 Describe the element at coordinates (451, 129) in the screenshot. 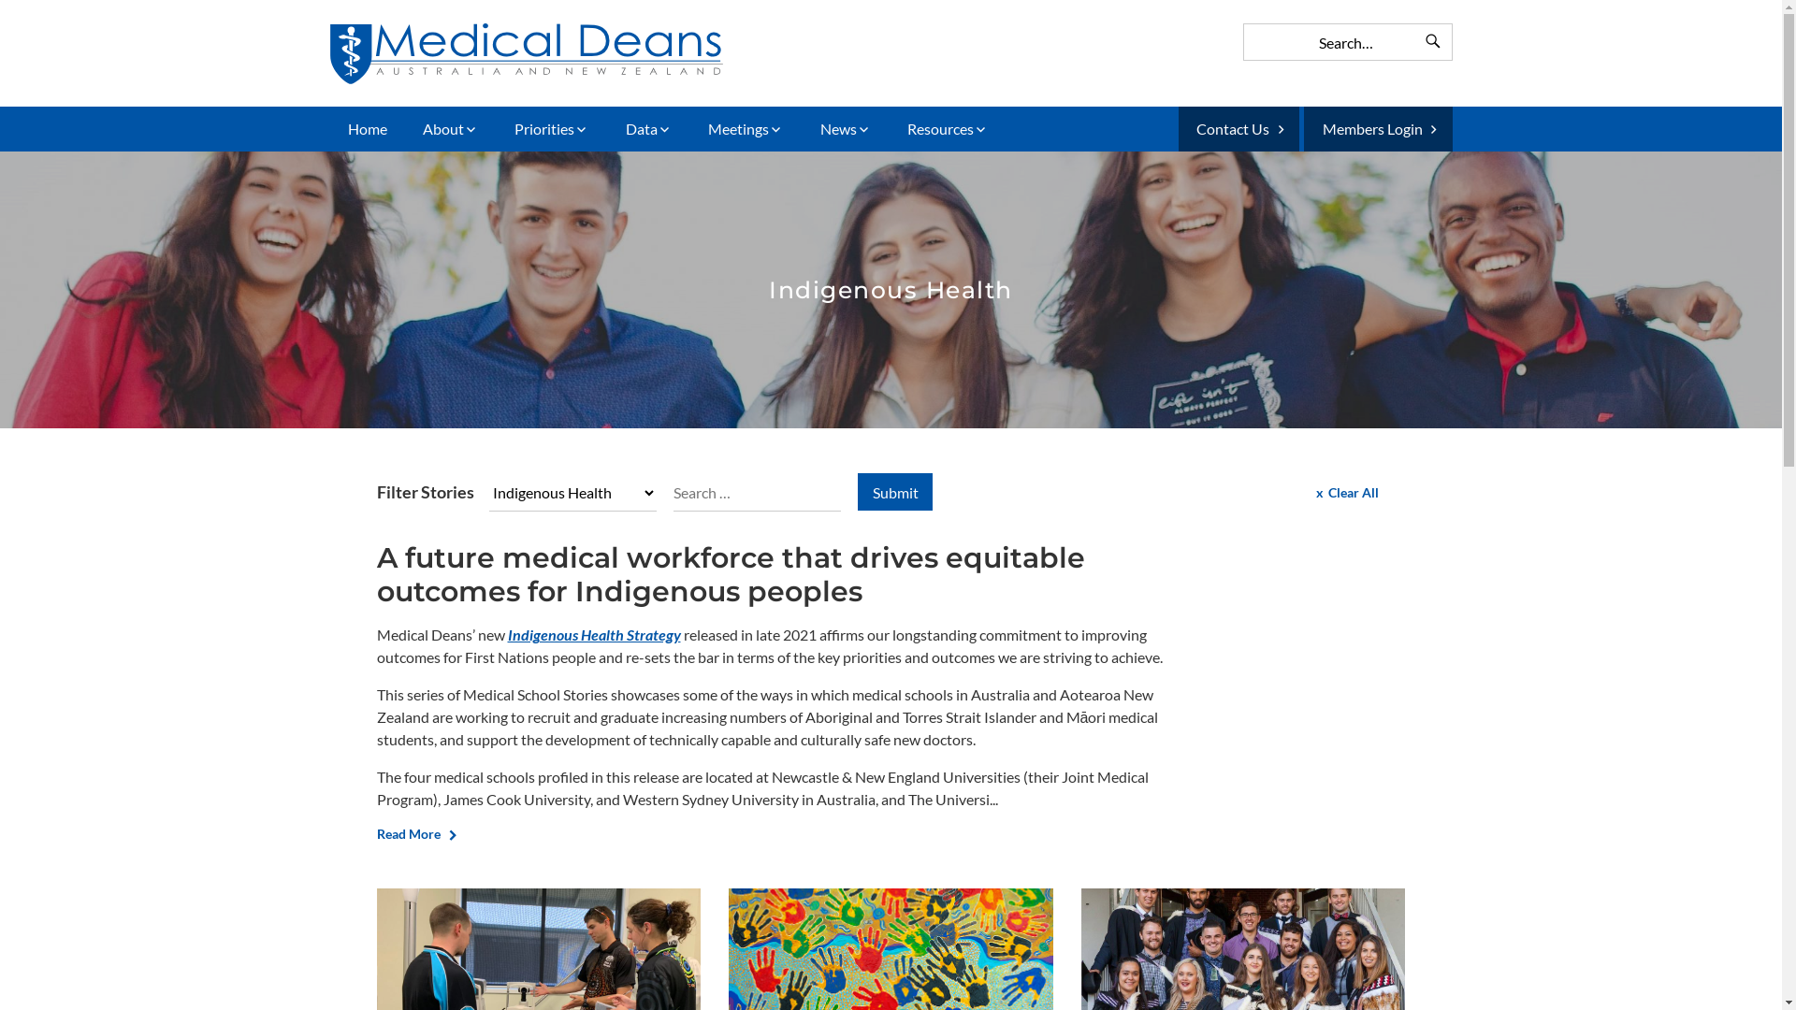

I see `About` at that location.